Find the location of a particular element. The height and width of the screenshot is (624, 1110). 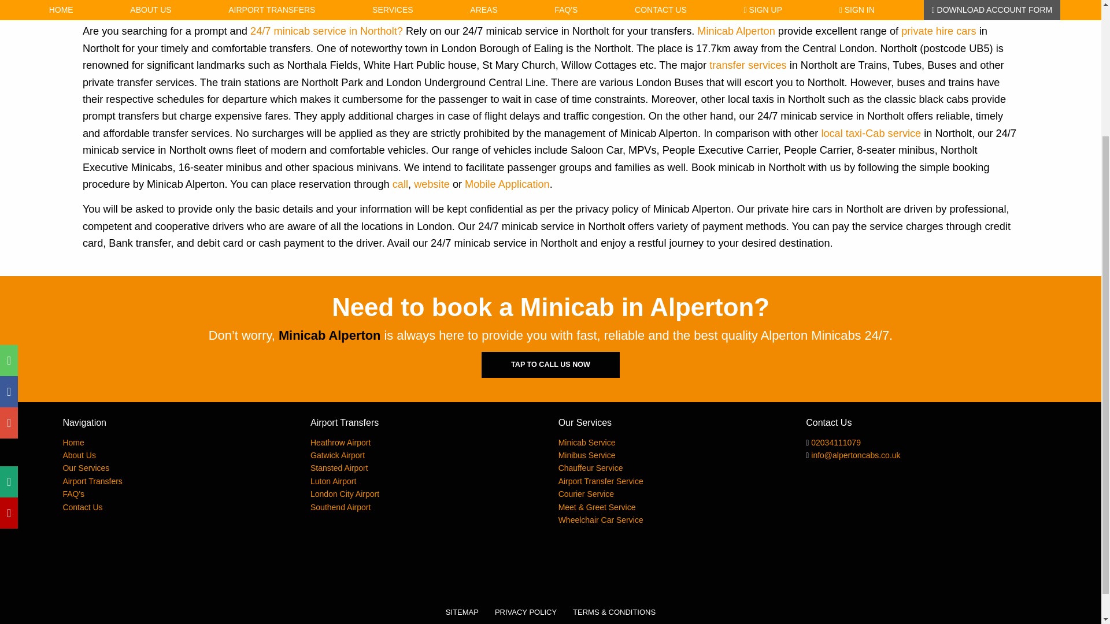

Mobile Application is located at coordinates (507, 184).